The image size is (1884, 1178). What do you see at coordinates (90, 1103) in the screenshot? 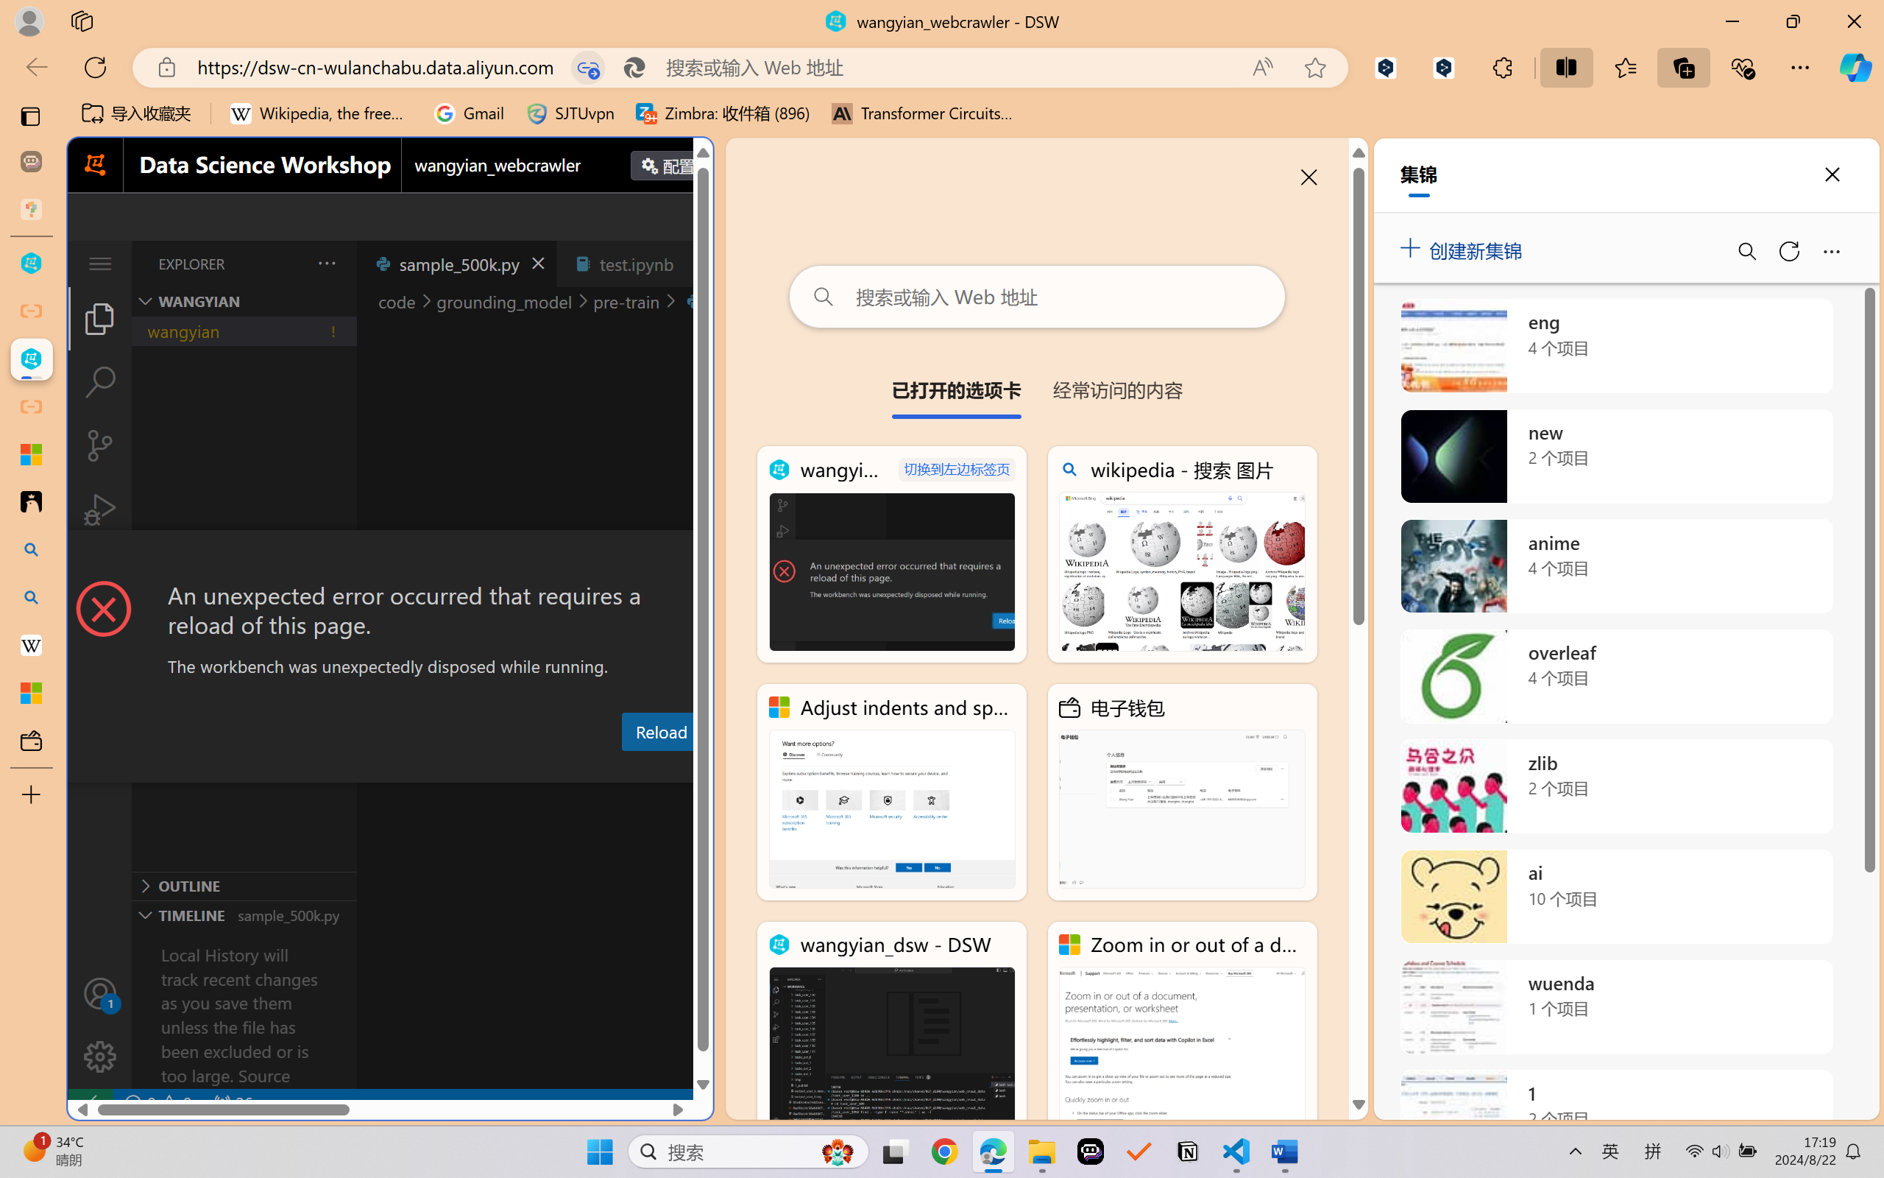
I see `remote` at bounding box center [90, 1103].